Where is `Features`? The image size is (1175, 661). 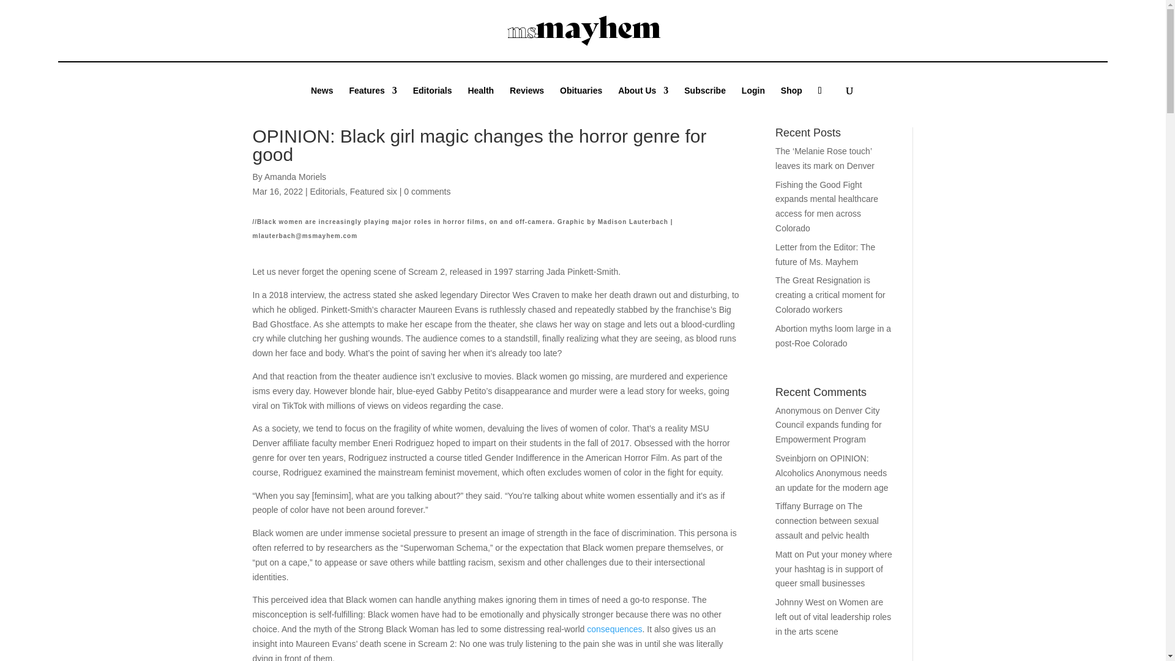
Features is located at coordinates (373, 99).